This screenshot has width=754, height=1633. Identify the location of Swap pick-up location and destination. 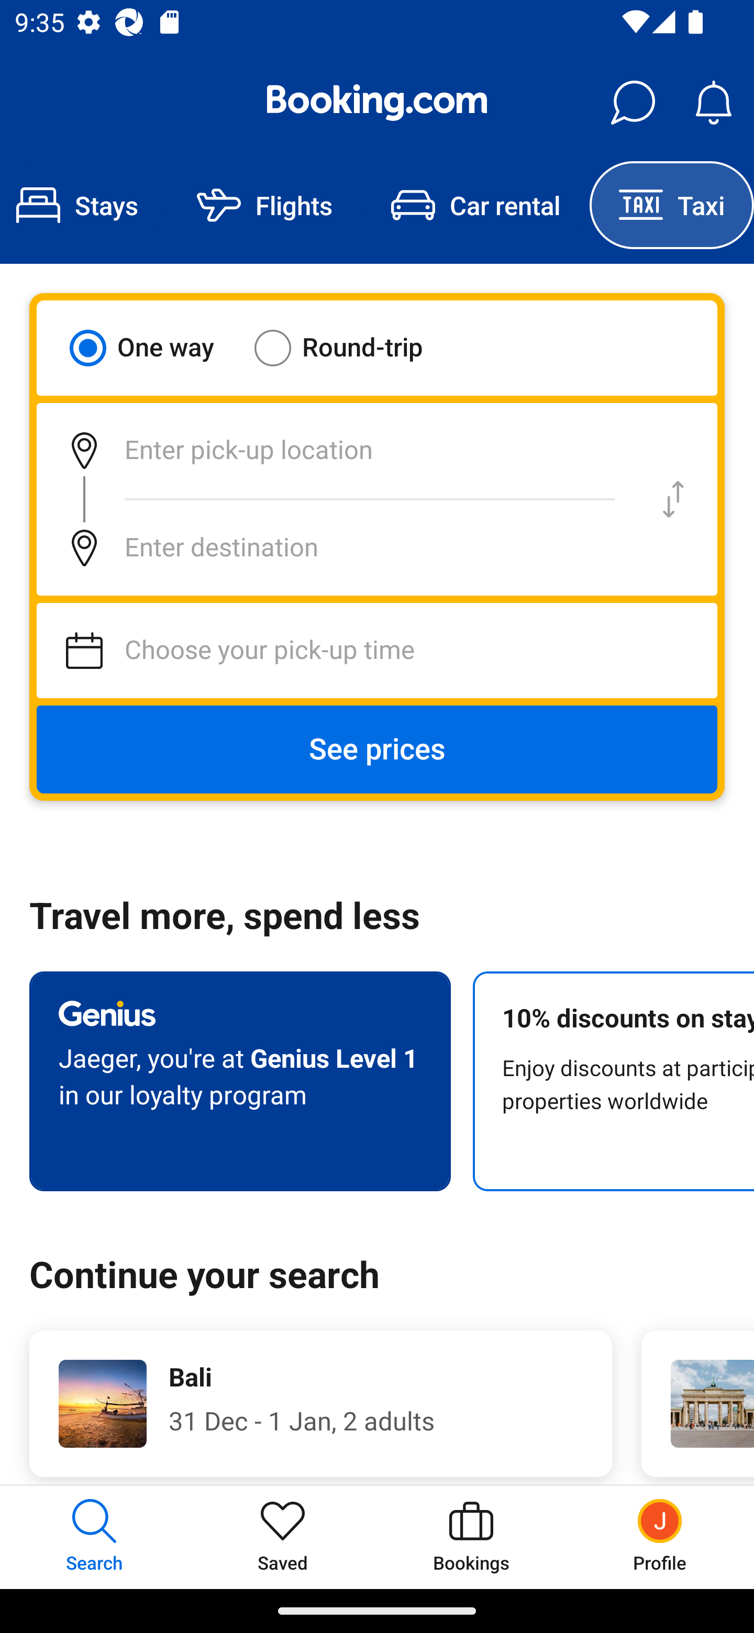
(673, 499).